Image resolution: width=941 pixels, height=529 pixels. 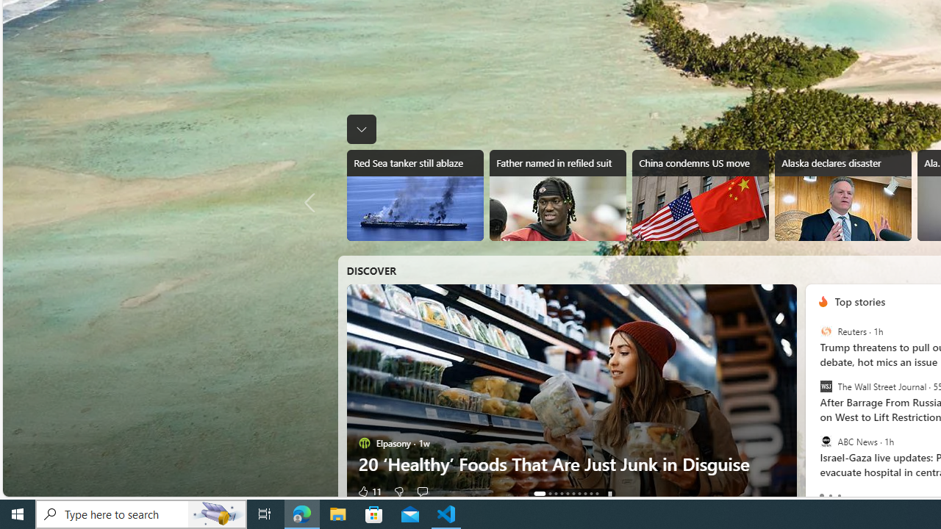 I want to click on Reuters, so click(x=825, y=331).